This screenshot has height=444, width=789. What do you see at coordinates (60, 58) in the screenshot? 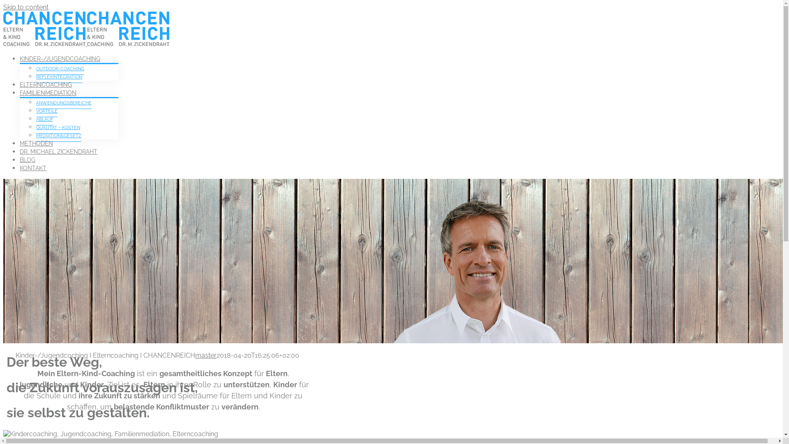
I see `KINDER-/JUGENDCOACHING` at bounding box center [60, 58].